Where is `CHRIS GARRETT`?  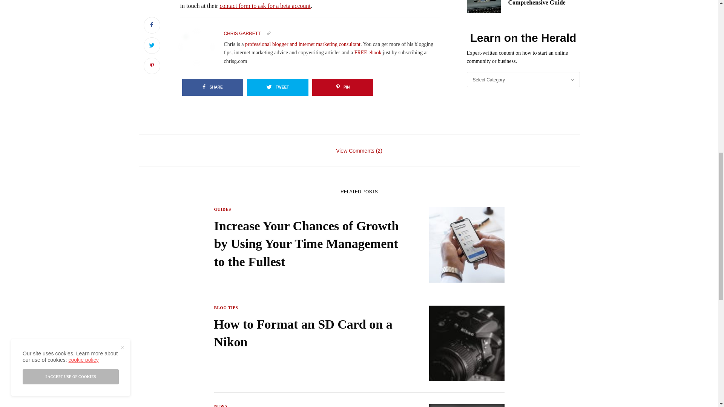 CHRIS GARRETT is located at coordinates (242, 34).